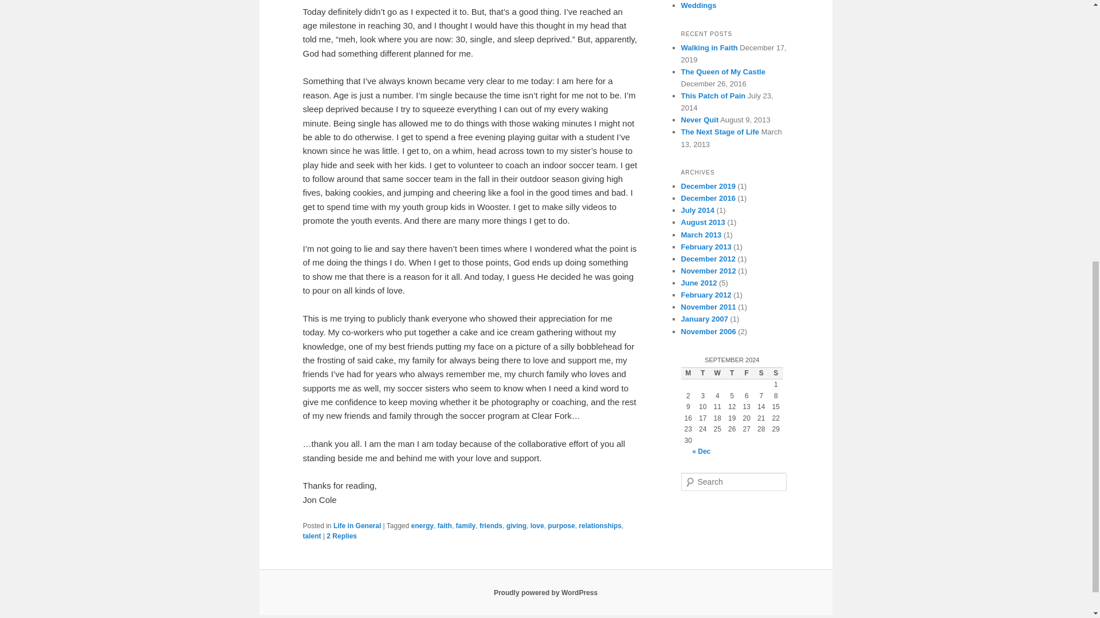 The height and width of the screenshot is (618, 1100). Describe the element at coordinates (491, 525) in the screenshot. I see `friends` at that location.